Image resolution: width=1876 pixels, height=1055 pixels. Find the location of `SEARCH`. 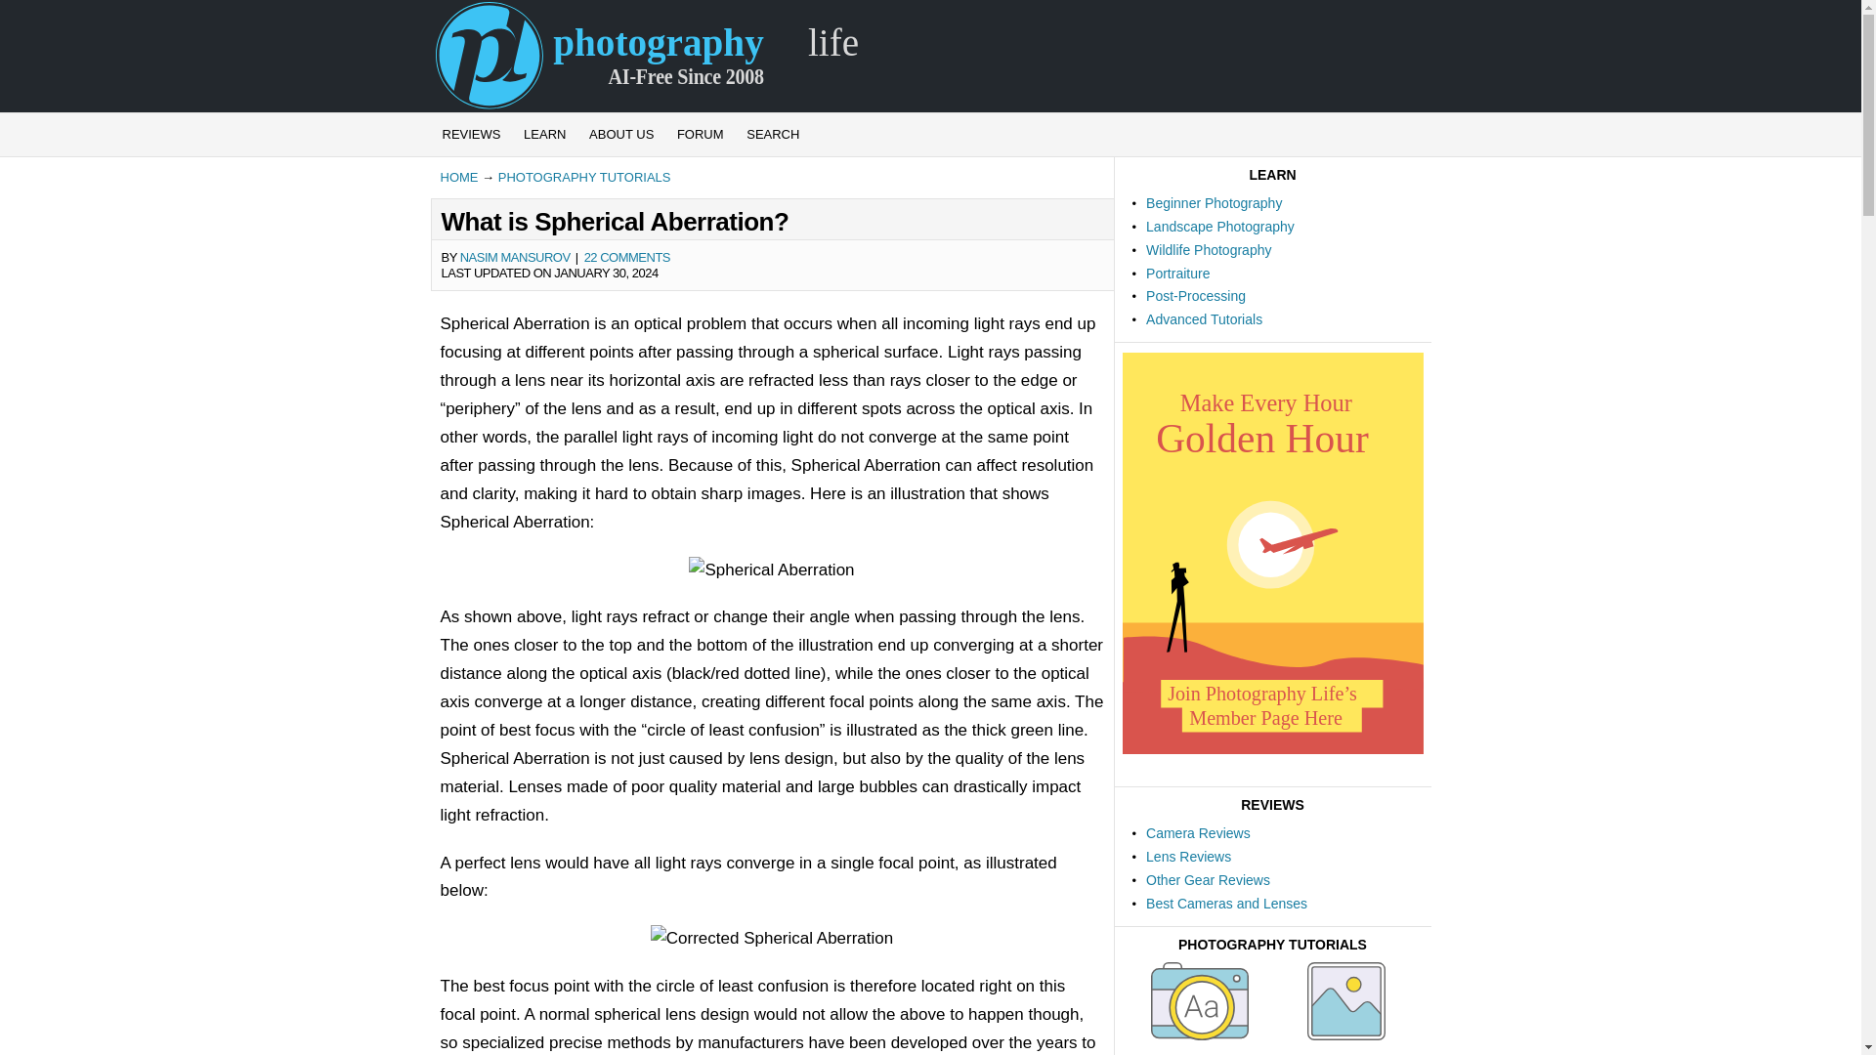

SEARCH is located at coordinates (772, 134).